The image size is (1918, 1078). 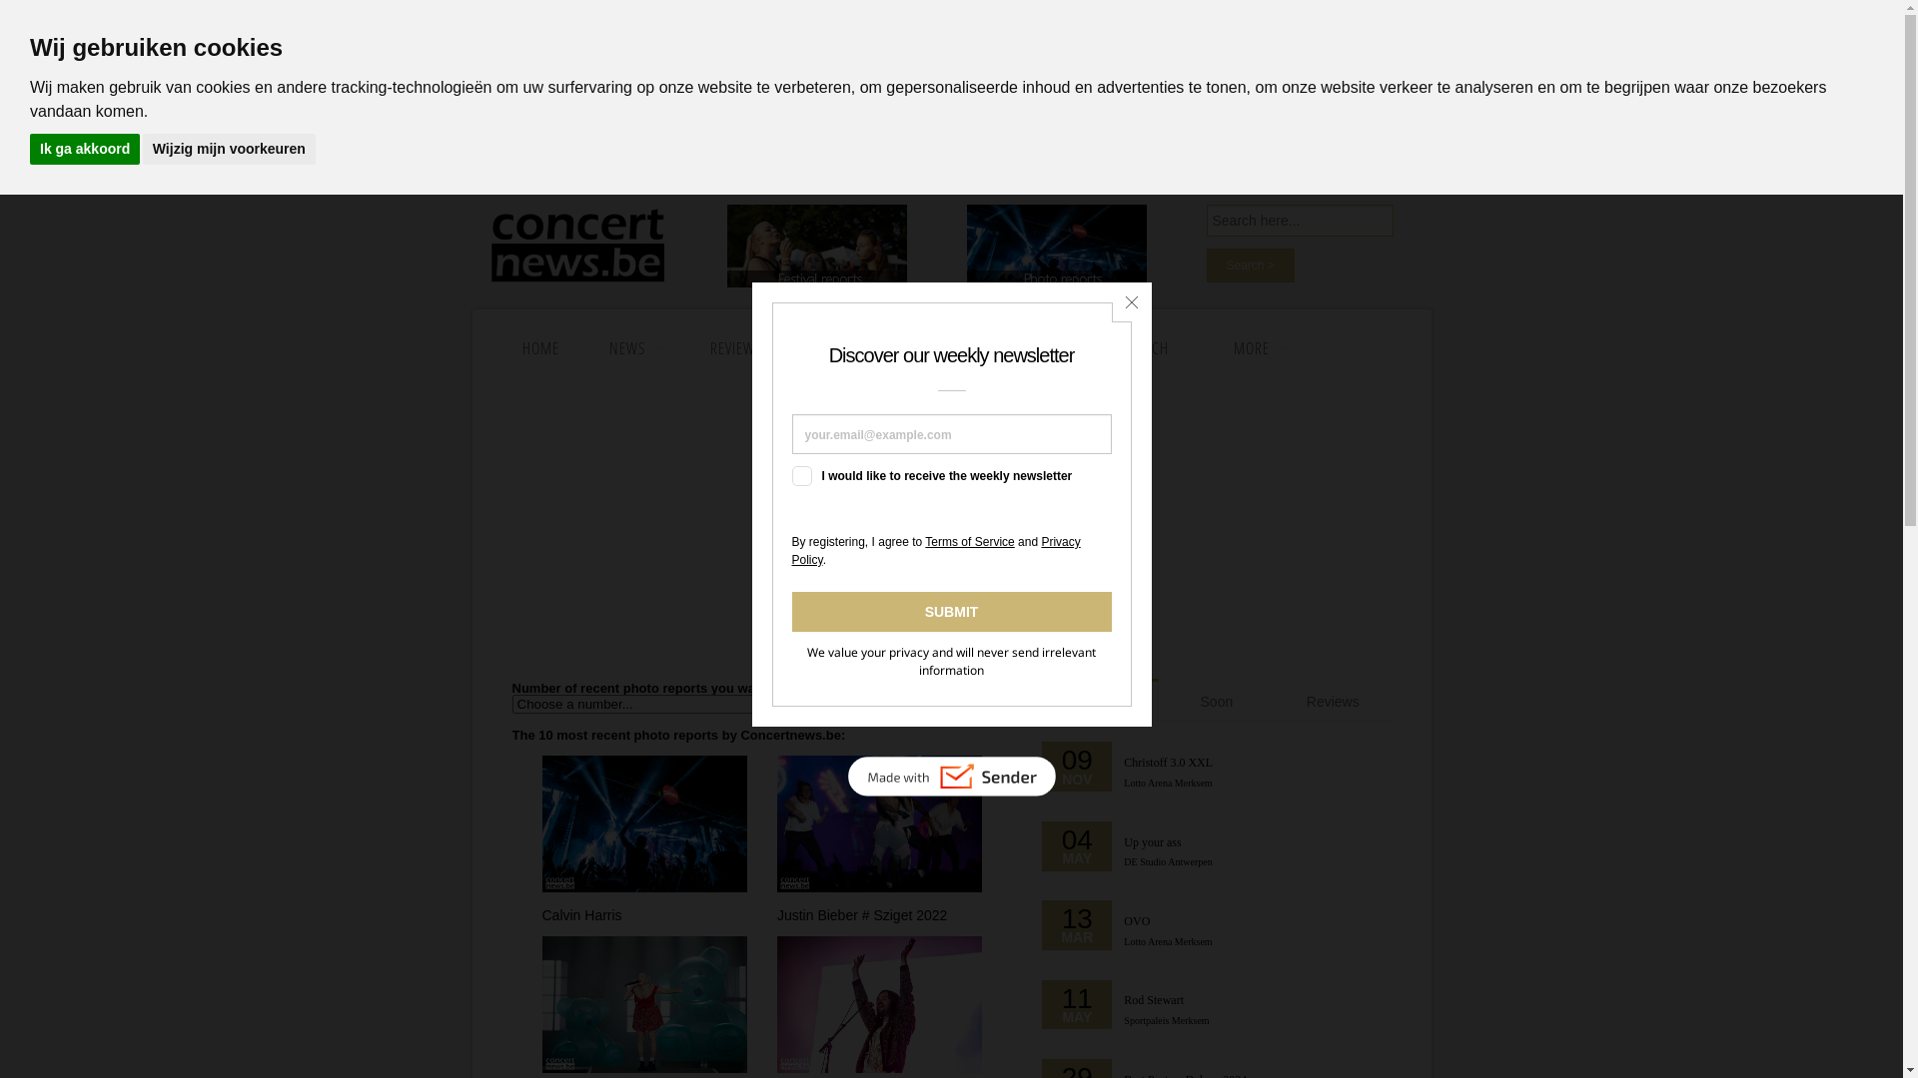 What do you see at coordinates (1217, 702) in the screenshot?
I see `Soon` at bounding box center [1217, 702].